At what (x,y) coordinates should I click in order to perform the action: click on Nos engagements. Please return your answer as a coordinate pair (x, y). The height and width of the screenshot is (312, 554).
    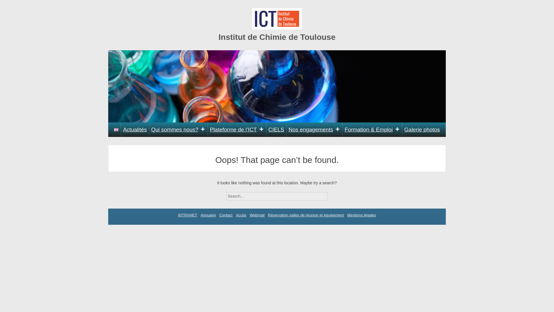
    Looking at the image, I should click on (314, 130).